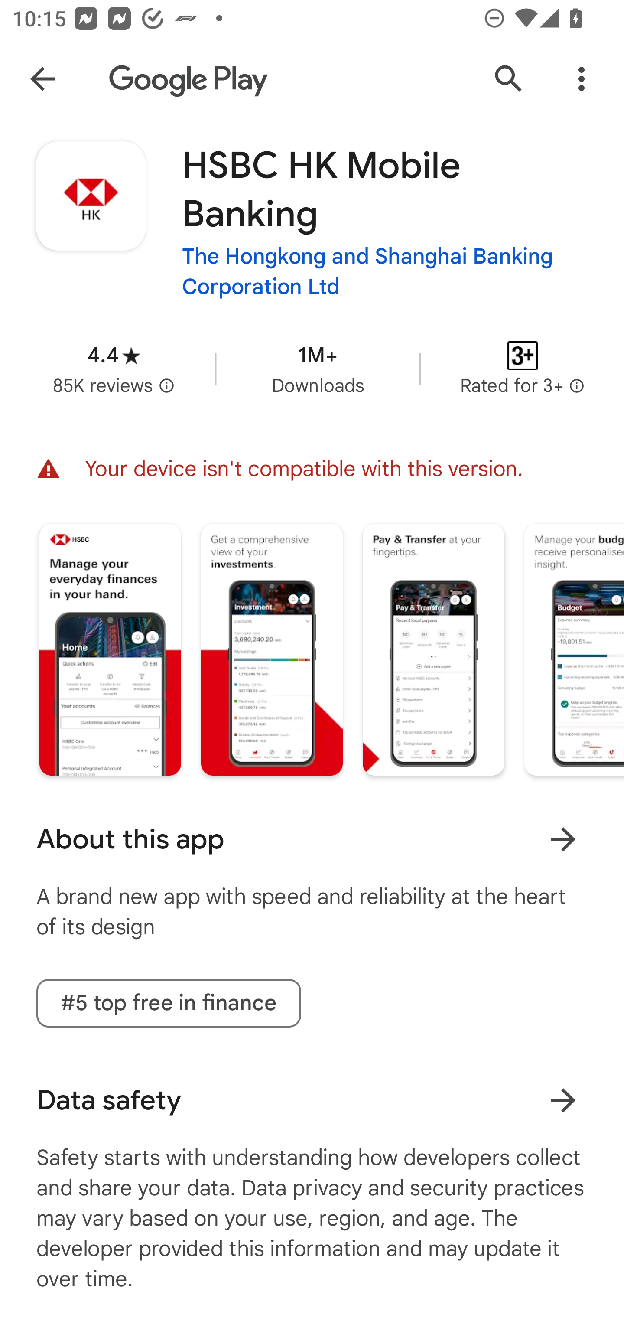 This screenshot has height=1318, width=624. Describe the element at coordinates (110, 649) in the screenshot. I see `Screenshot "1" of "5"` at that location.